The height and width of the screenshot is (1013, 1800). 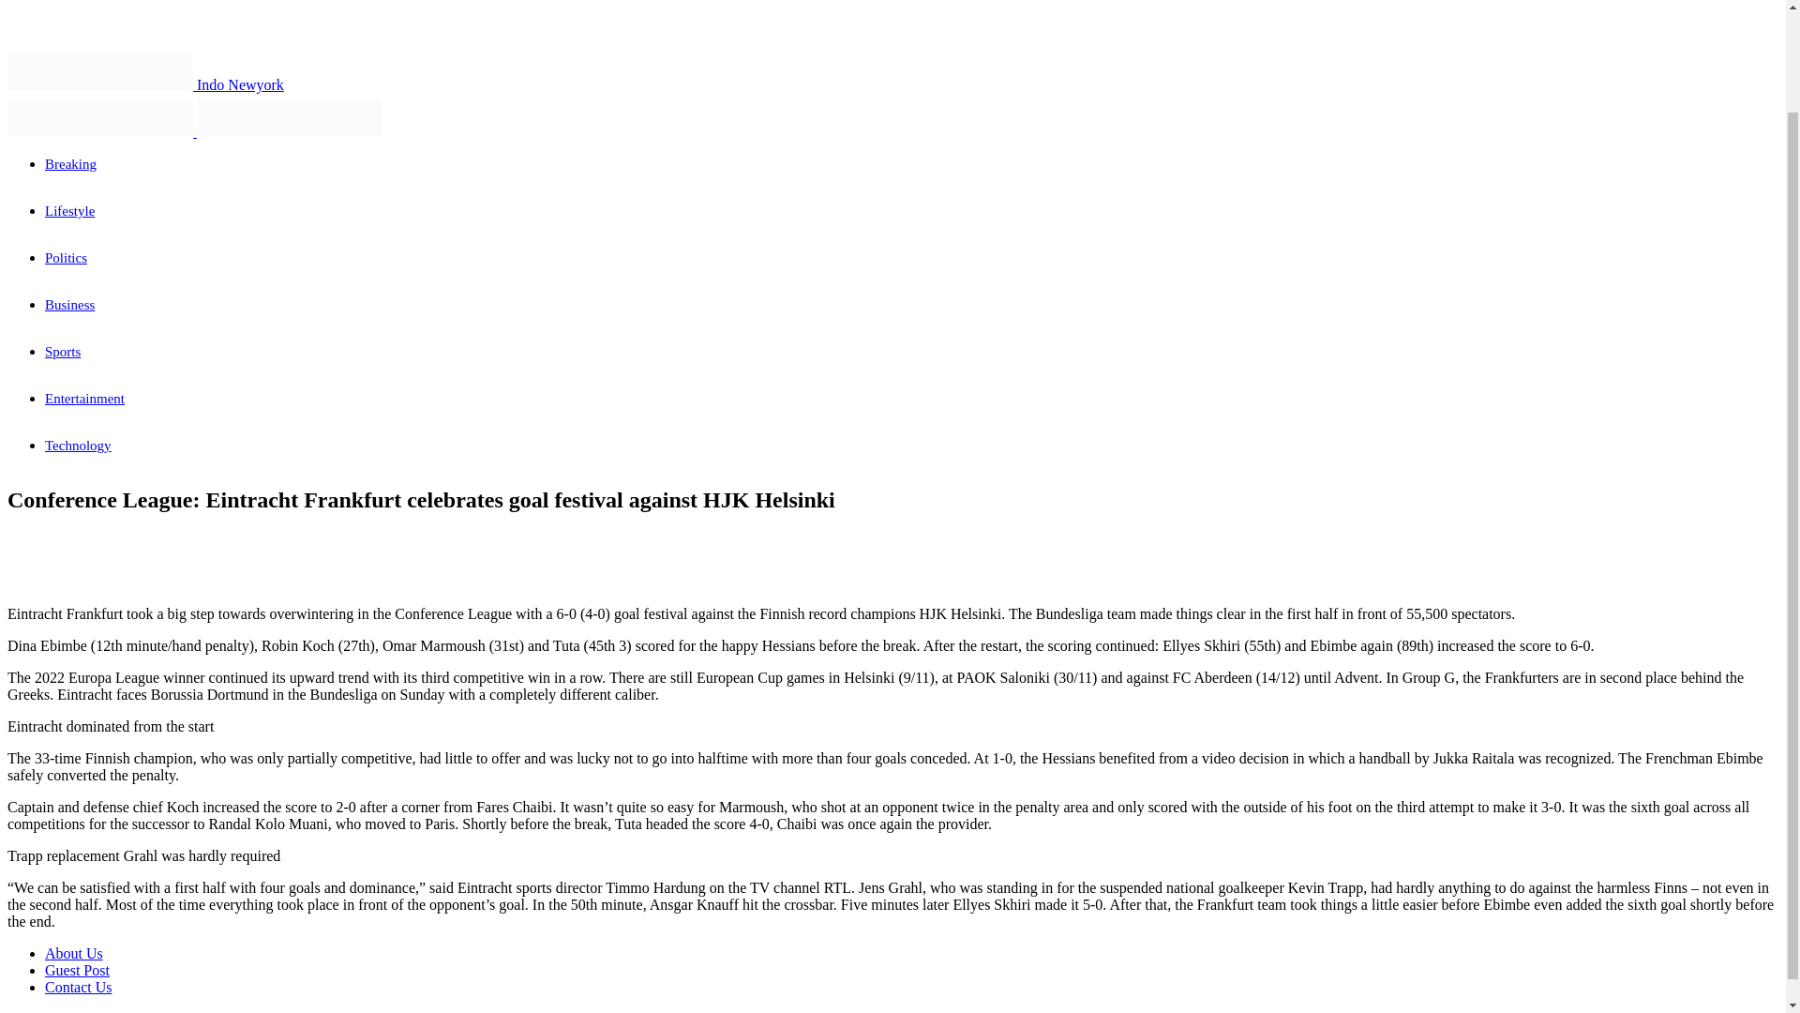 I want to click on Business, so click(x=69, y=304).